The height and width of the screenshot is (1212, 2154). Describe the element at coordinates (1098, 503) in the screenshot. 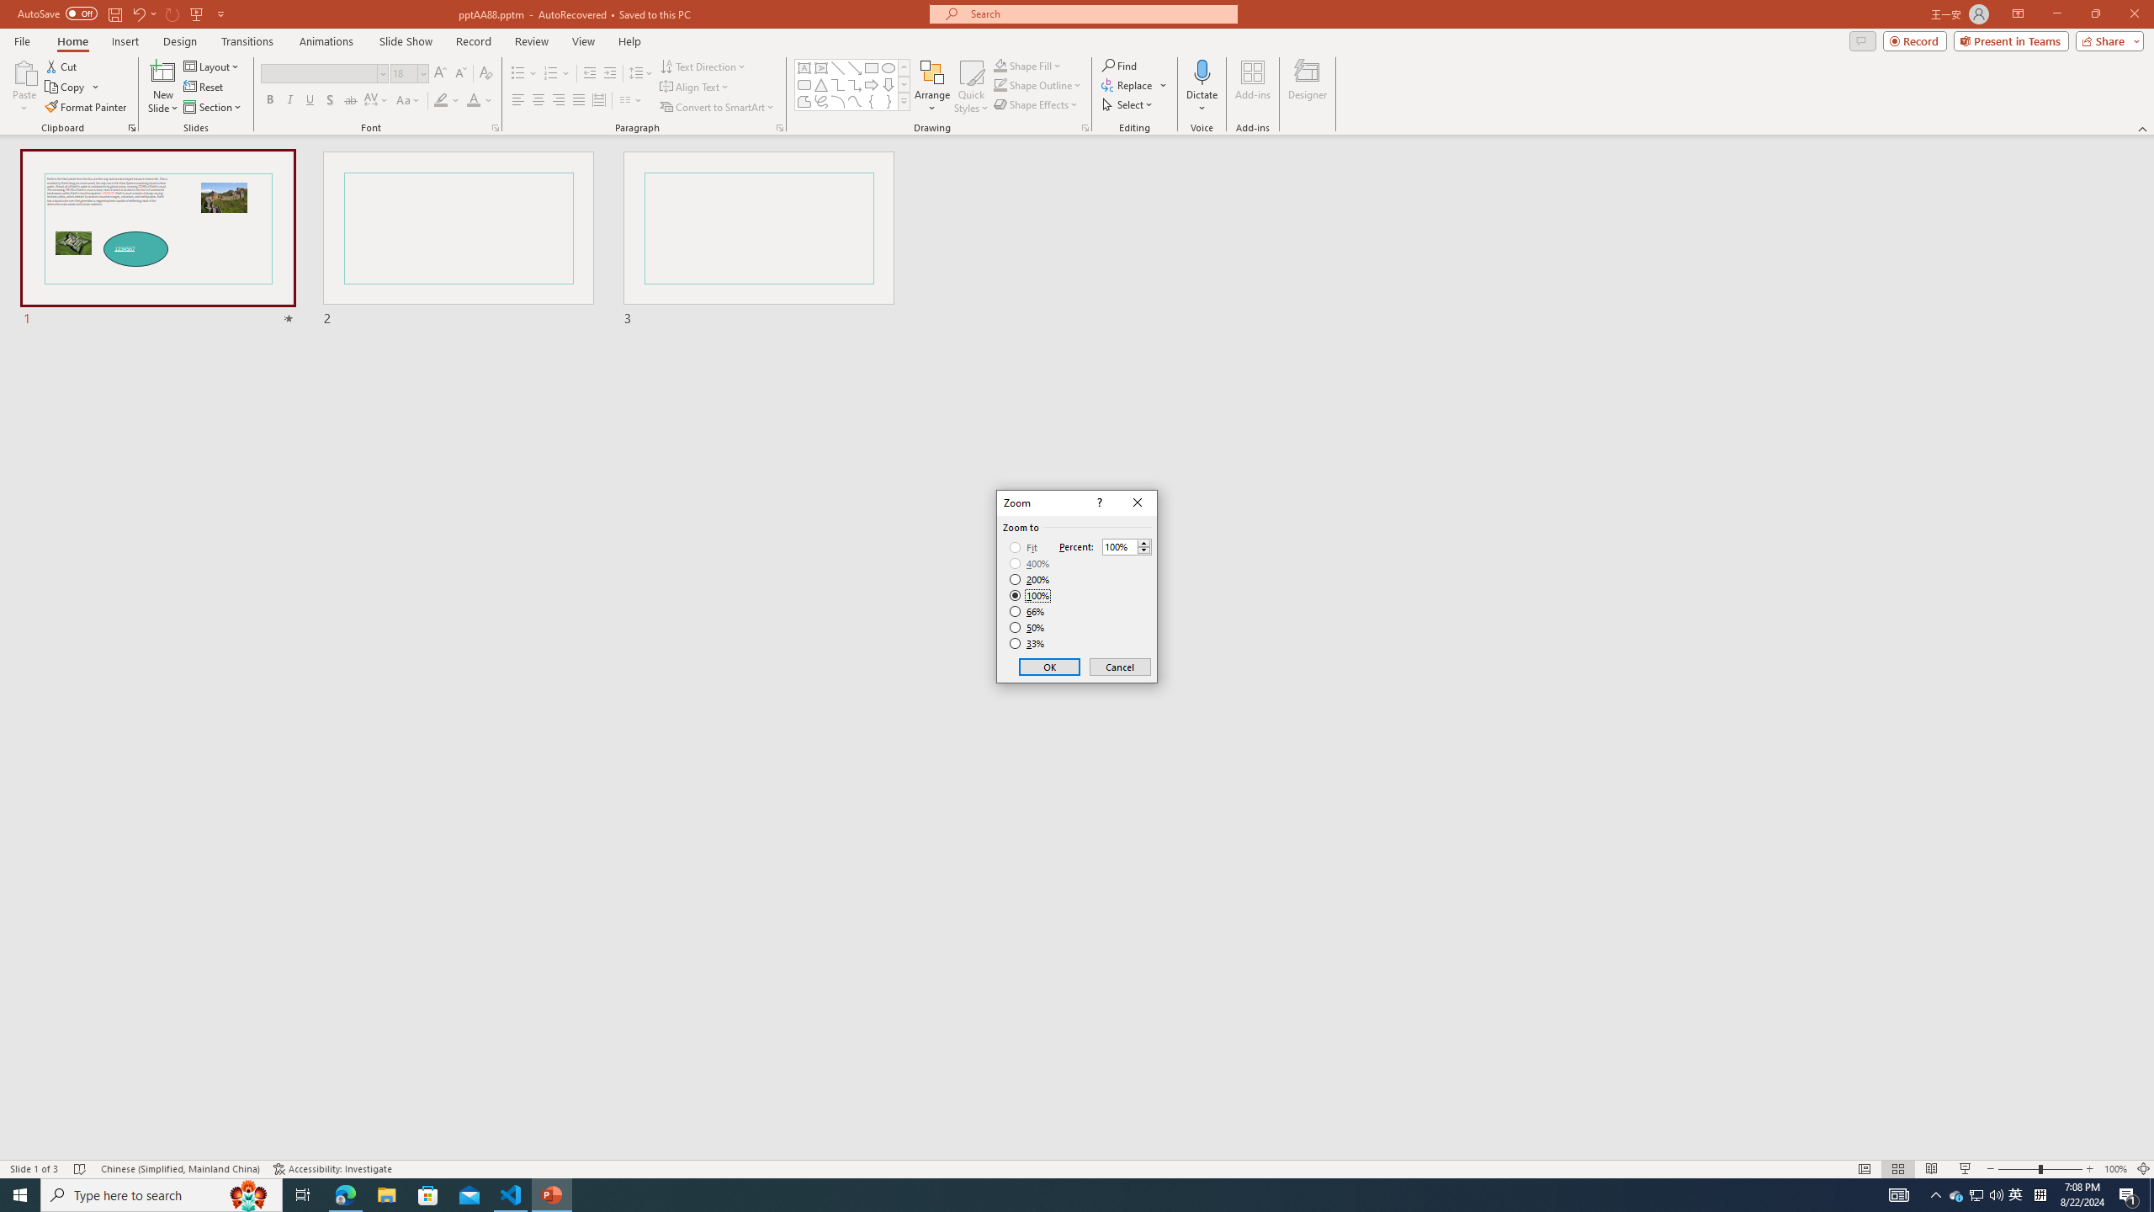

I see `Context help` at that location.